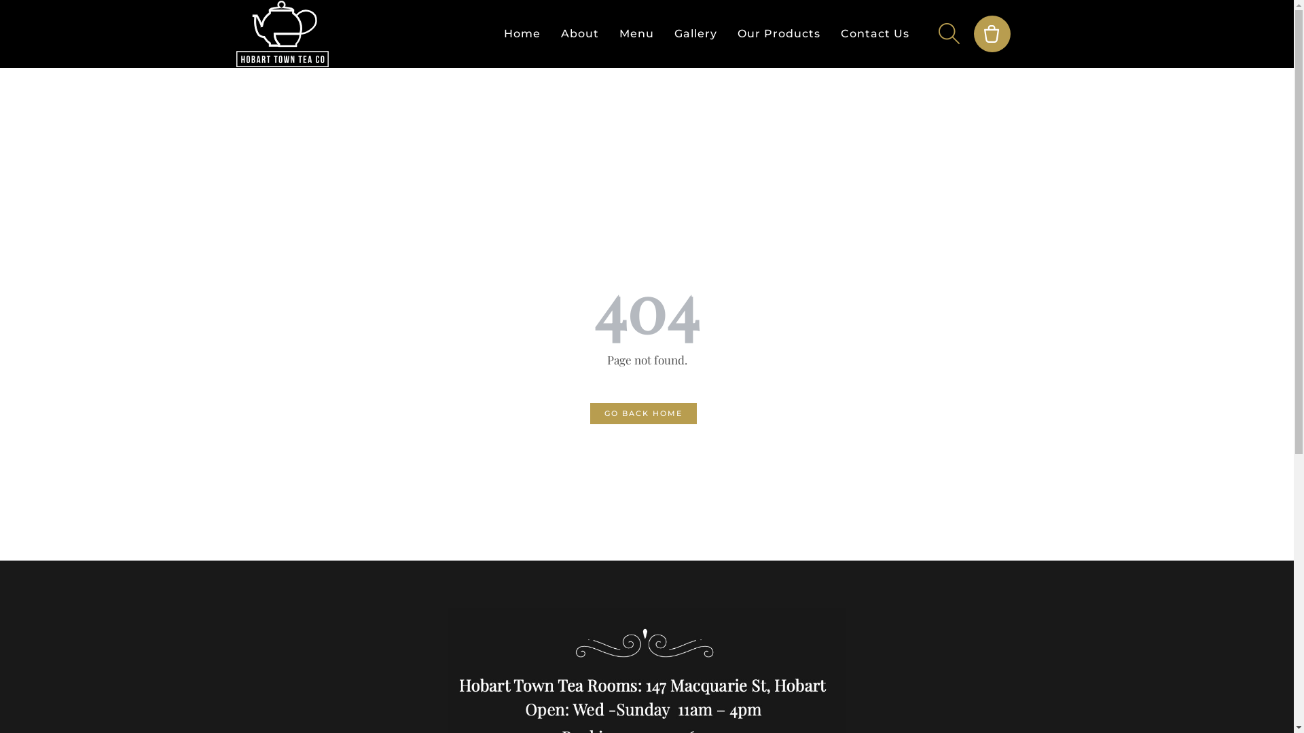 The width and height of the screenshot is (1304, 733). Describe the element at coordinates (637, 34) in the screenshot. I see `Menu` at that location.